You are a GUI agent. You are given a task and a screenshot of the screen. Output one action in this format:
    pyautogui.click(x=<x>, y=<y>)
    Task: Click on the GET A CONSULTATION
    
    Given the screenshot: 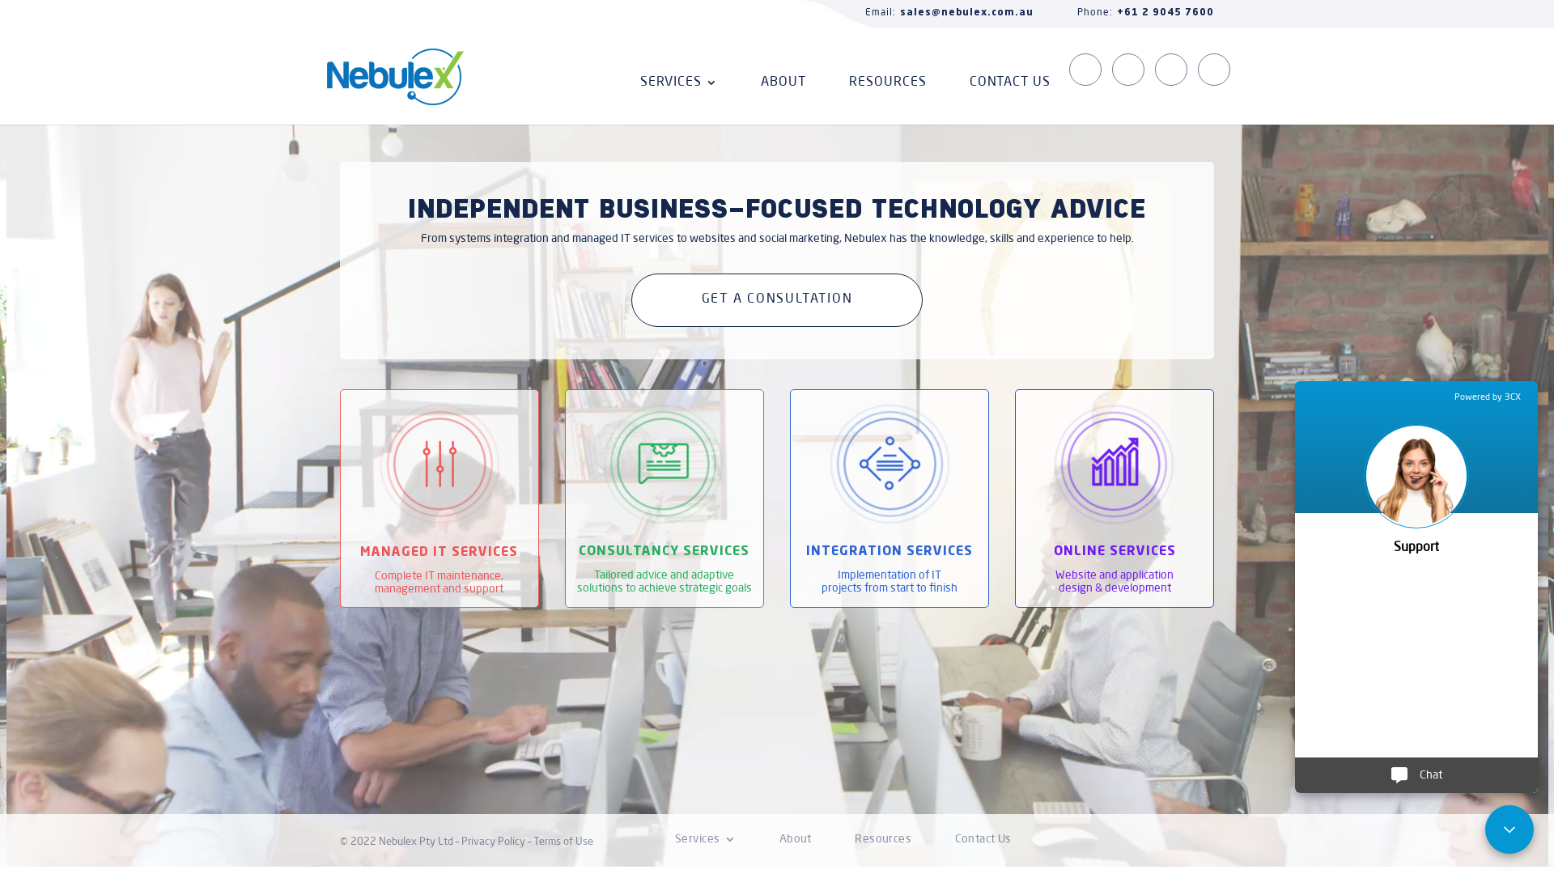 What is the action you would take?
    pyautogui.click(x=777, y=300)
    